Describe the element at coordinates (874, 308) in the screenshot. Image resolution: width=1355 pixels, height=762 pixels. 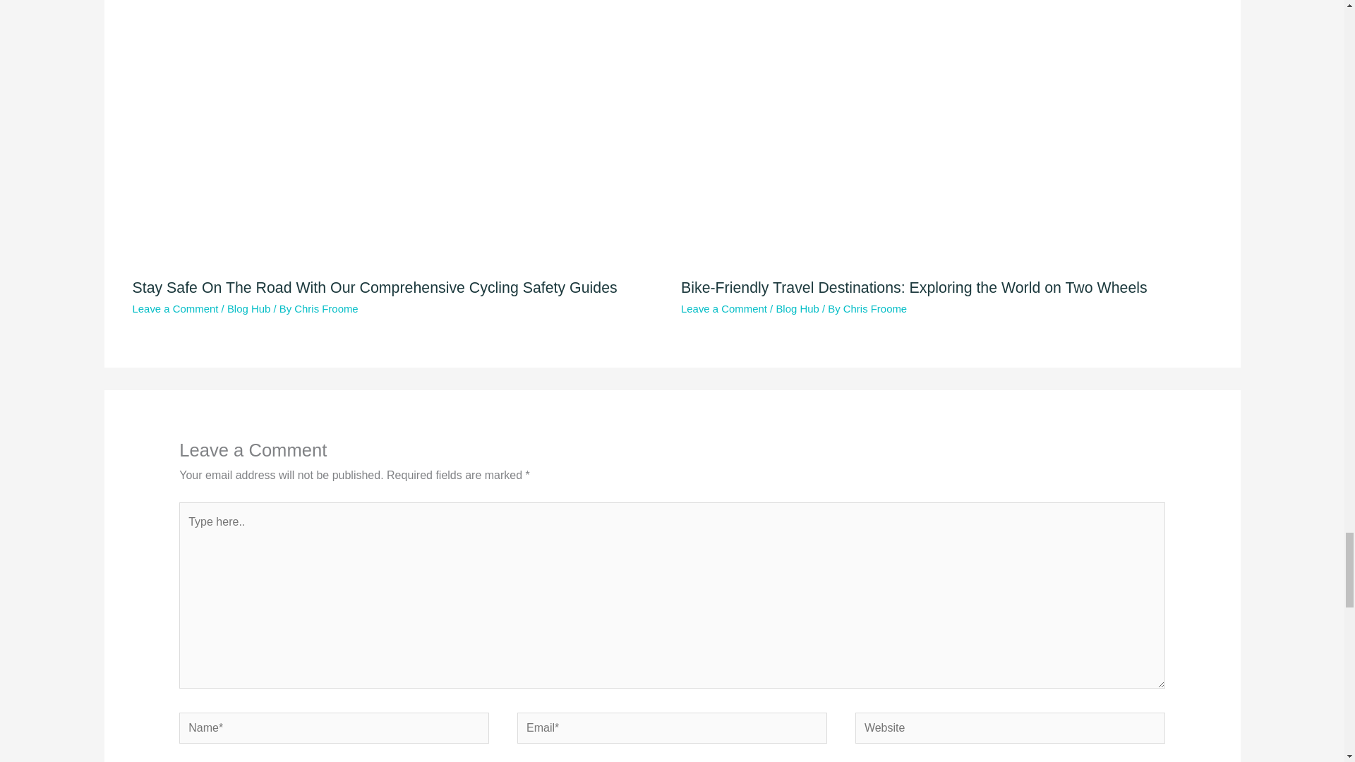
I see `View all posts by Chris Froome` at that location.